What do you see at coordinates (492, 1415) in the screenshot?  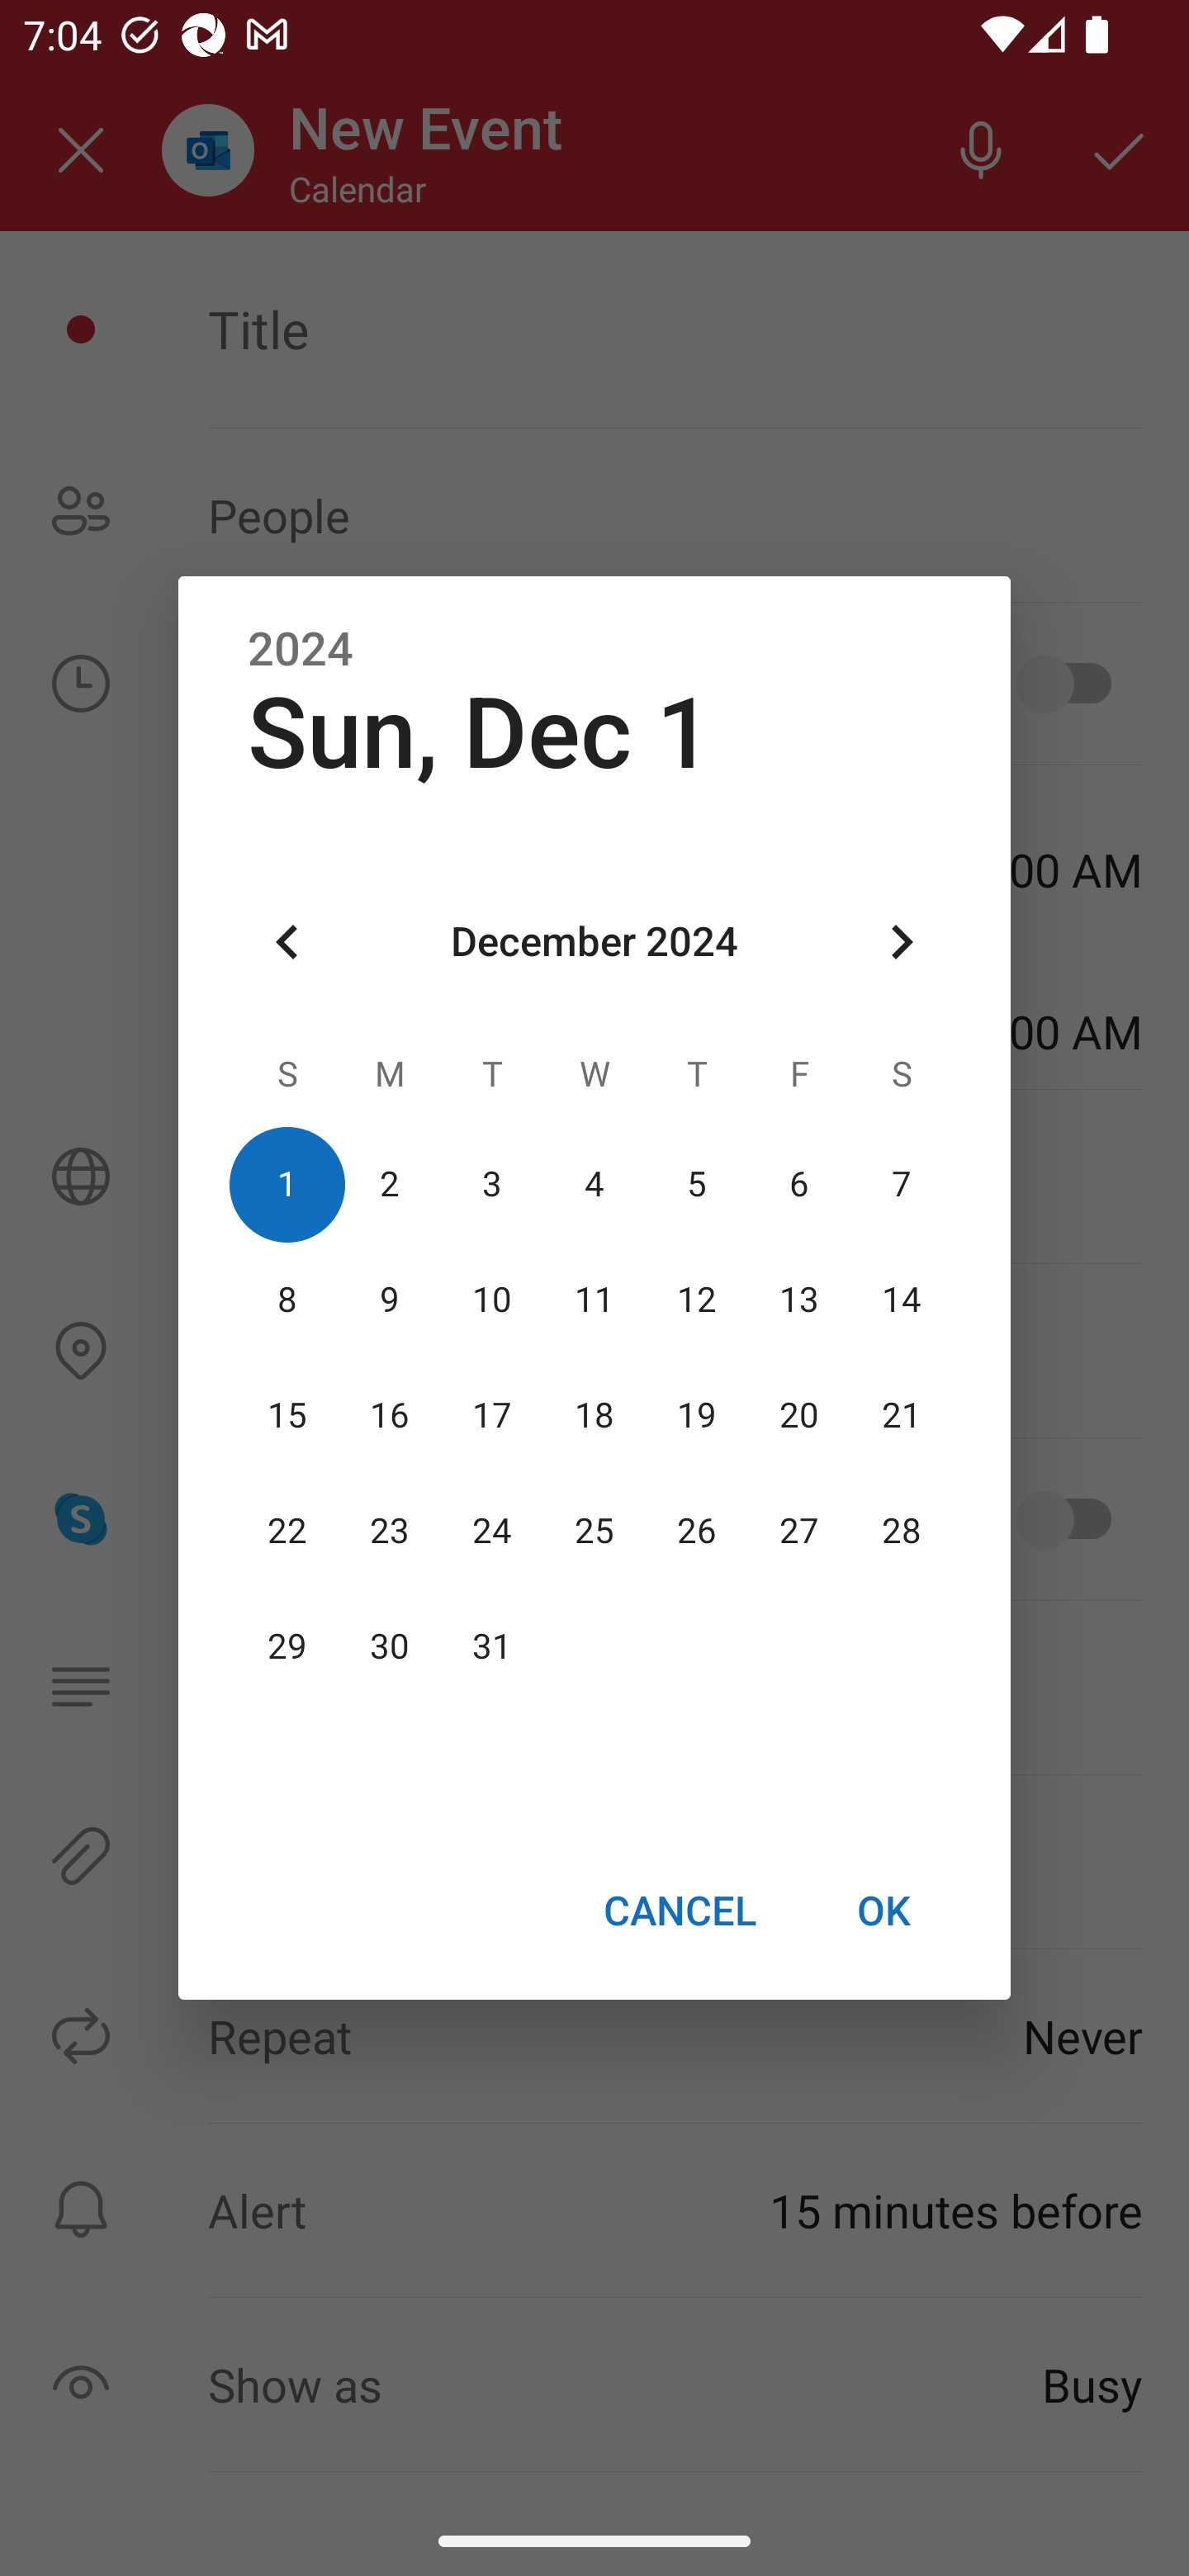 I see `17 17 December 2024` at bounding box center [492, 1415].